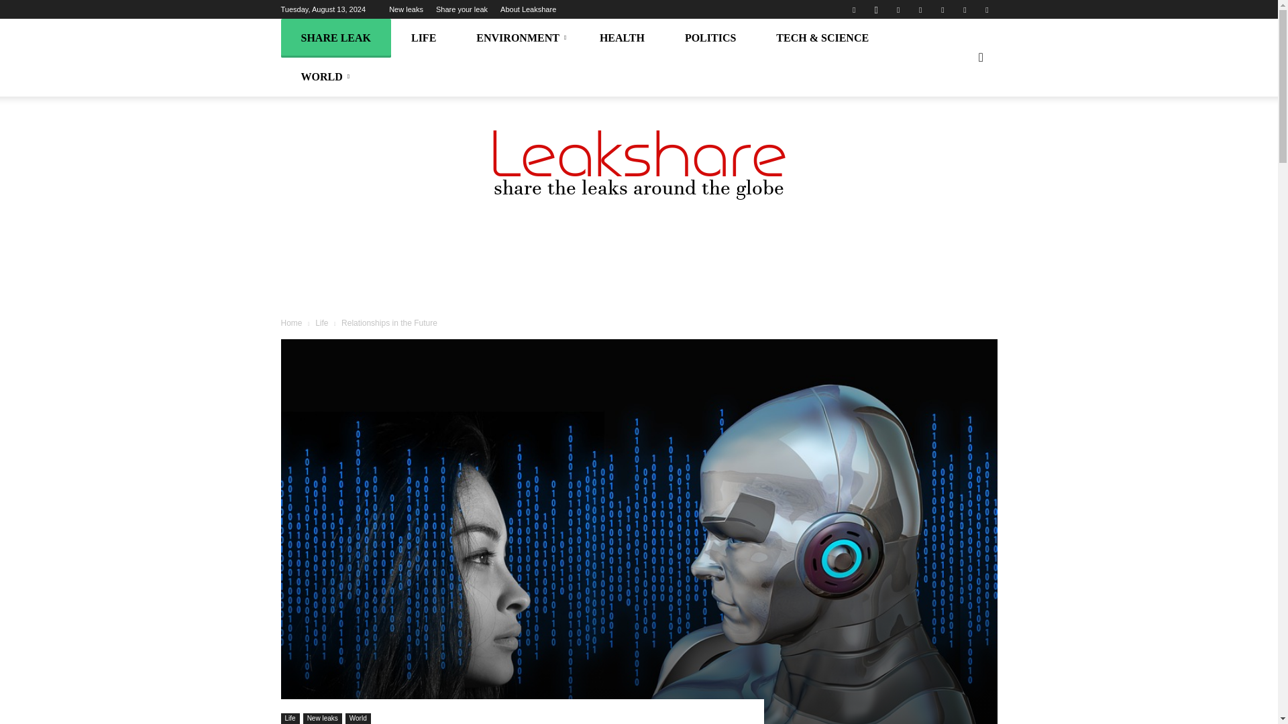 This screenshot has width=1288, height=724. What do you see at coordinates (323, 323) in the screenshot?
I see `View all posts in Life` at bounding box center [323, 323].